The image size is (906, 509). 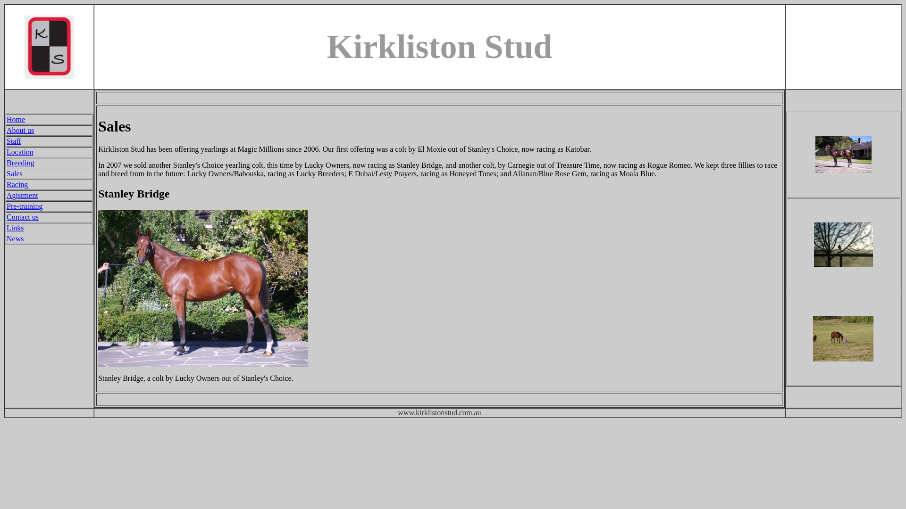 What do you see at coordinates (23, 195) in the screenshot?
I see `Agistment` at bounding box center [23, 195].